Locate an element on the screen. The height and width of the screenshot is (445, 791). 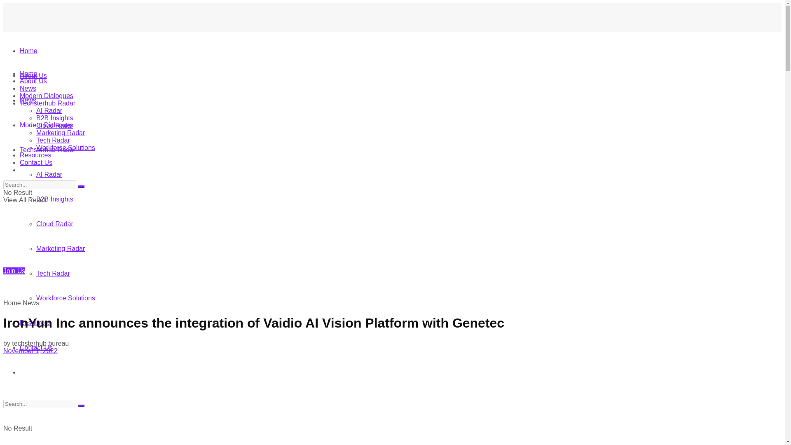
Modern Dialogues is located at coordinates (47, 96).